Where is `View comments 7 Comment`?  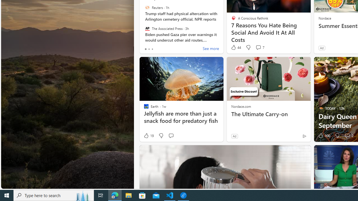
View comments 7 Comment is located at coordinates (260, 47).